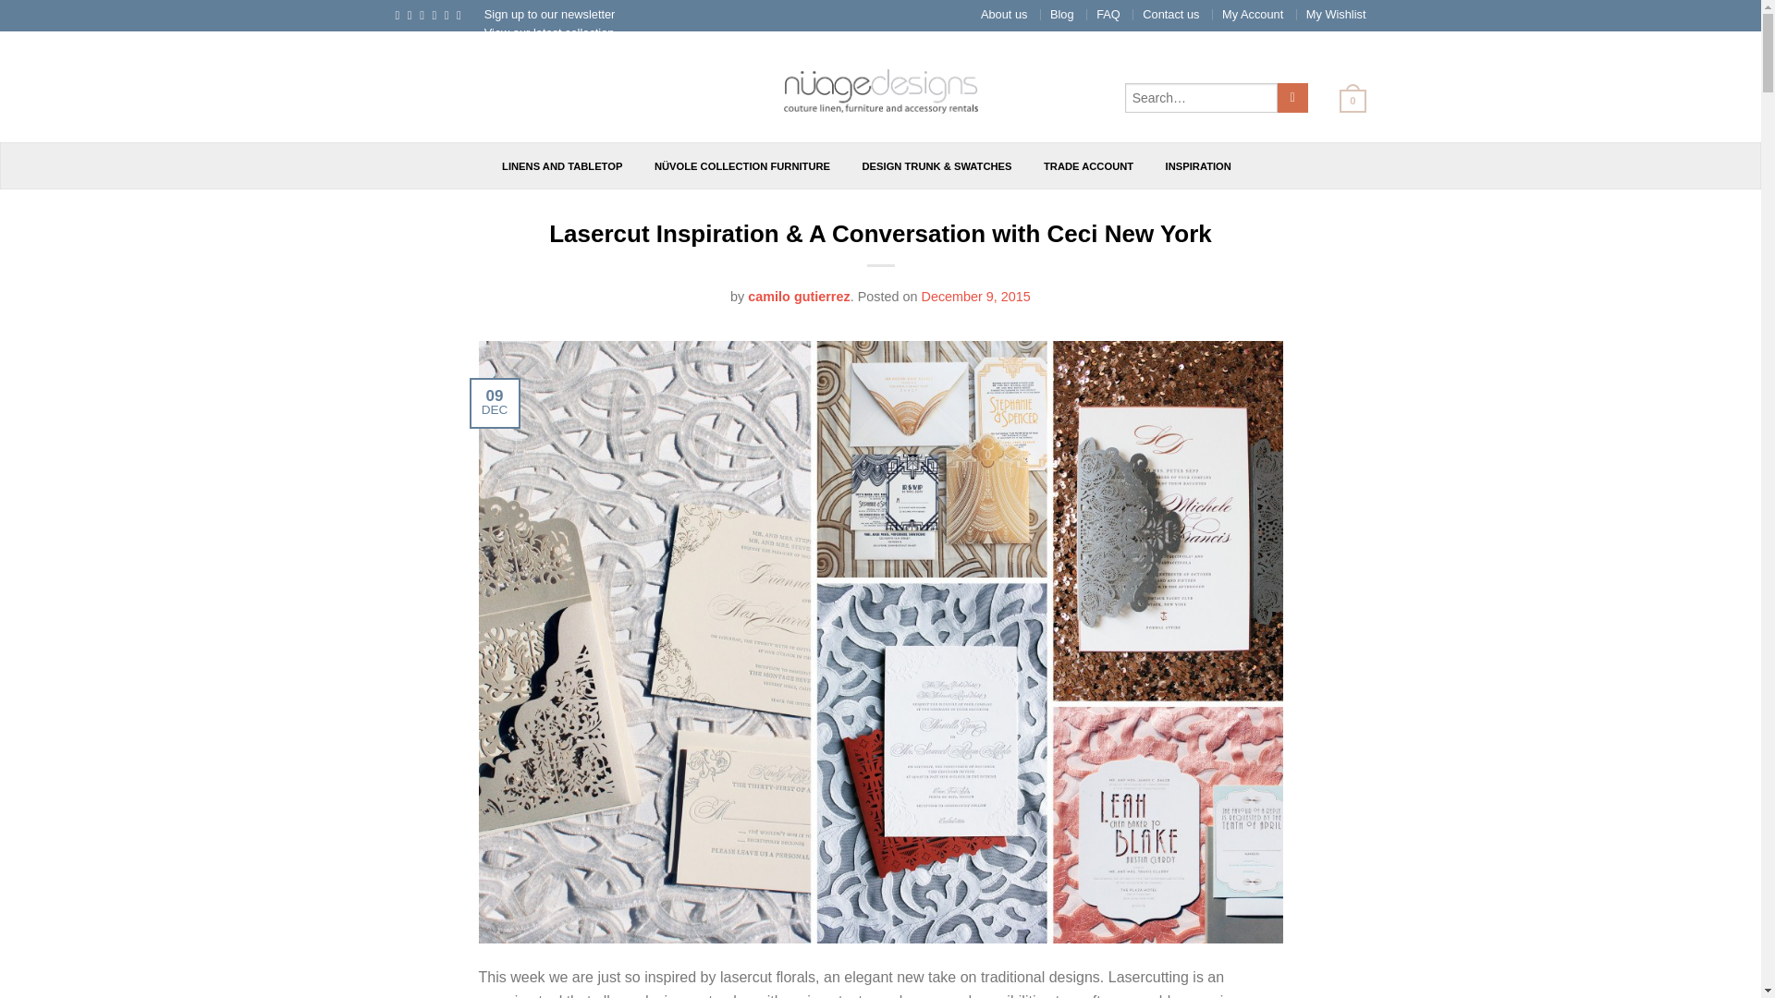 The height and width of the screenshot is (998, 1775). What do you see at coordinates (974, 297) in the screenshot?
I see `12:28 pm` at bounding box center [974, 297].